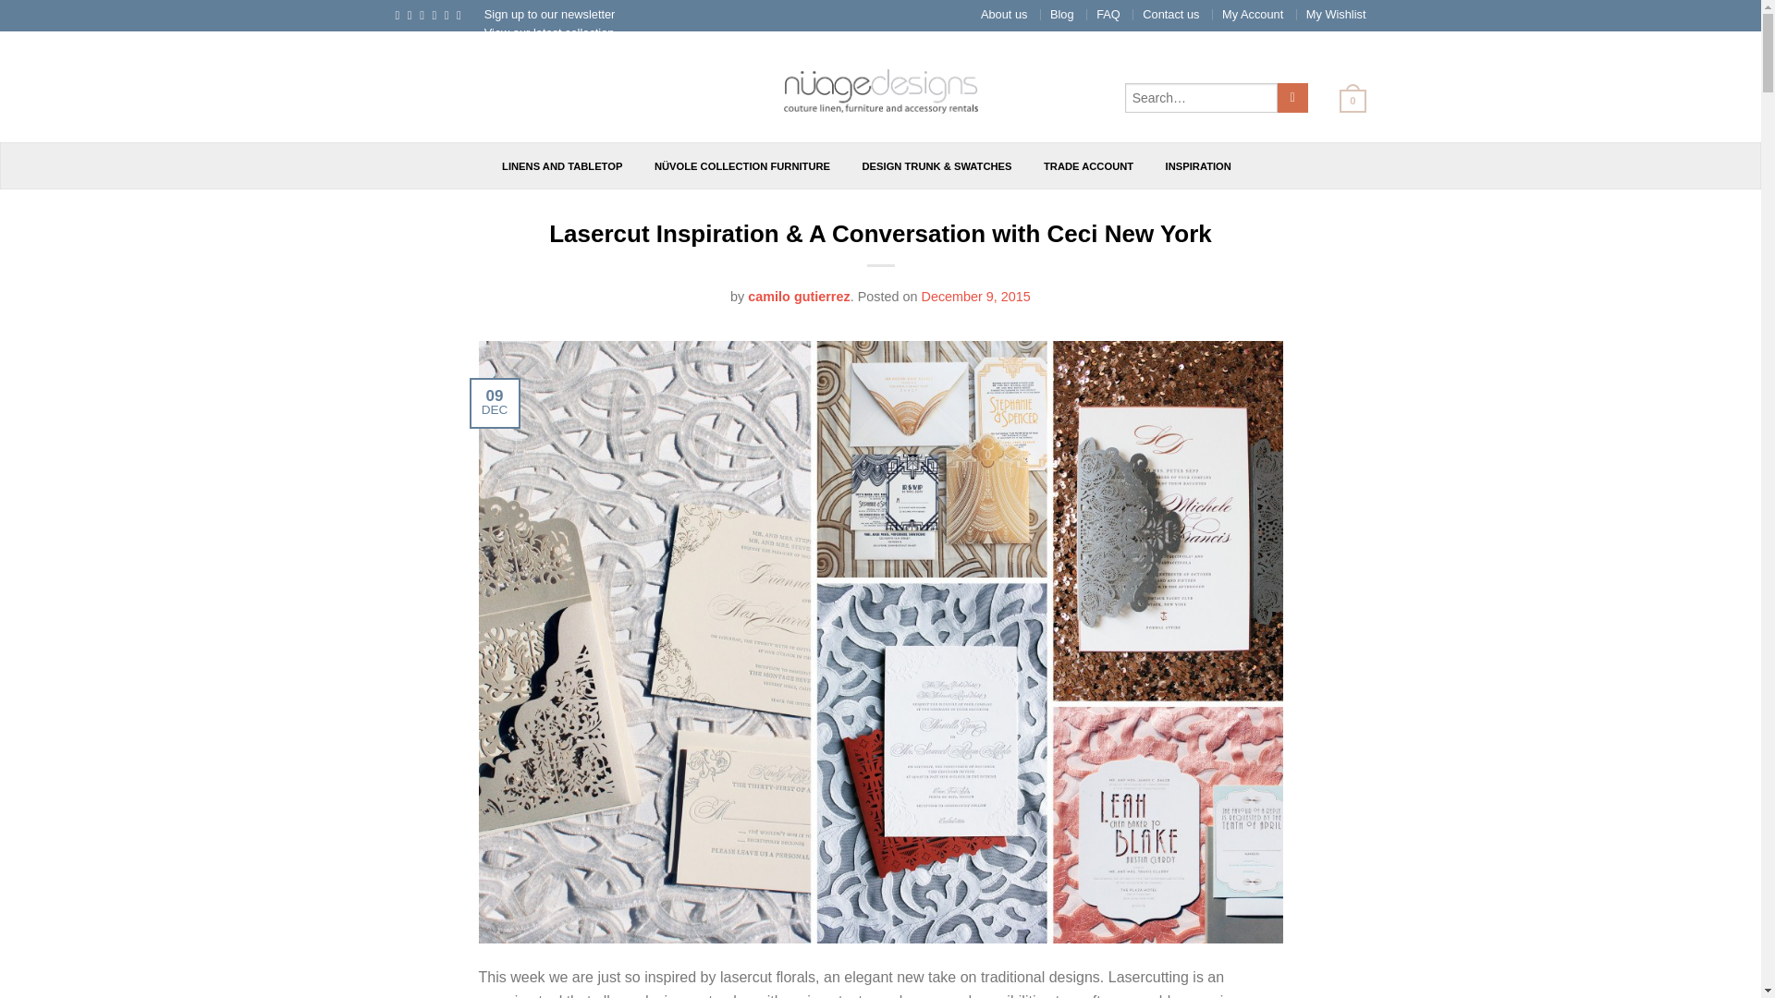 The height and width of the screenshot is (998, 1775). What do you see at coordinates (974, 297) in the screenshot?
I see `12:28 pm` at bounding box center [974, 297].